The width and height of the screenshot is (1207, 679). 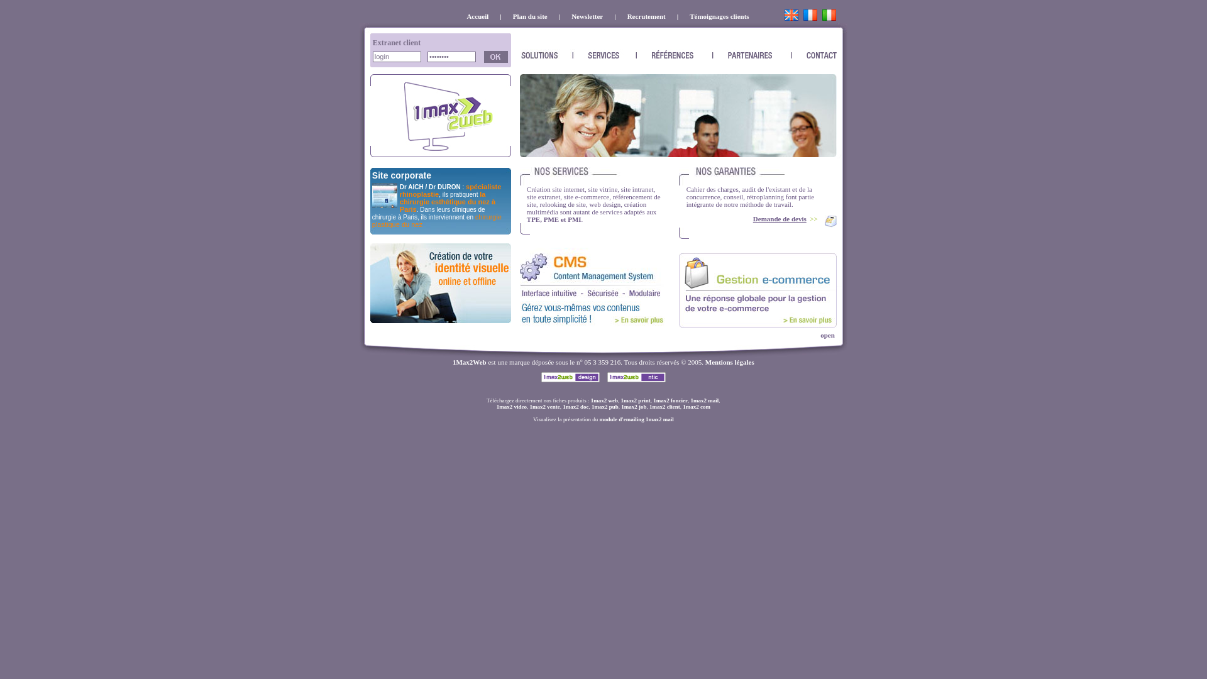 What do you see at coordinates (671, 287) in the screenshot?
I see `Partenaires` at bounding box center [671, 287].